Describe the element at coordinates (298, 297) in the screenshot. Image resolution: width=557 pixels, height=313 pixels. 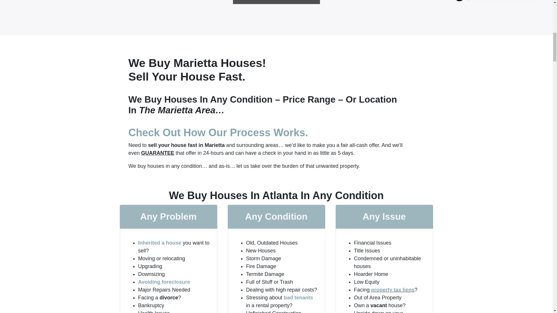
I see `bad tenants` at that location.